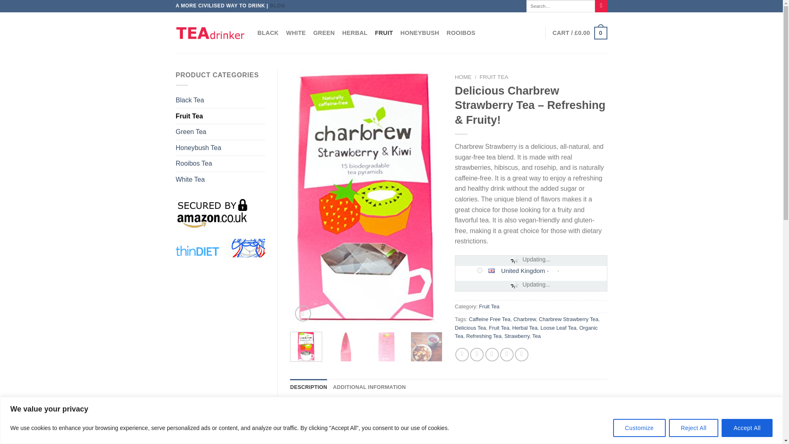 Image resolution: width=789 pixels, height=444 pixels. What do you see at coordinates (220, 164) in the screenshot?
I see `Rooibos Tea` at bounding box center [220, 164].